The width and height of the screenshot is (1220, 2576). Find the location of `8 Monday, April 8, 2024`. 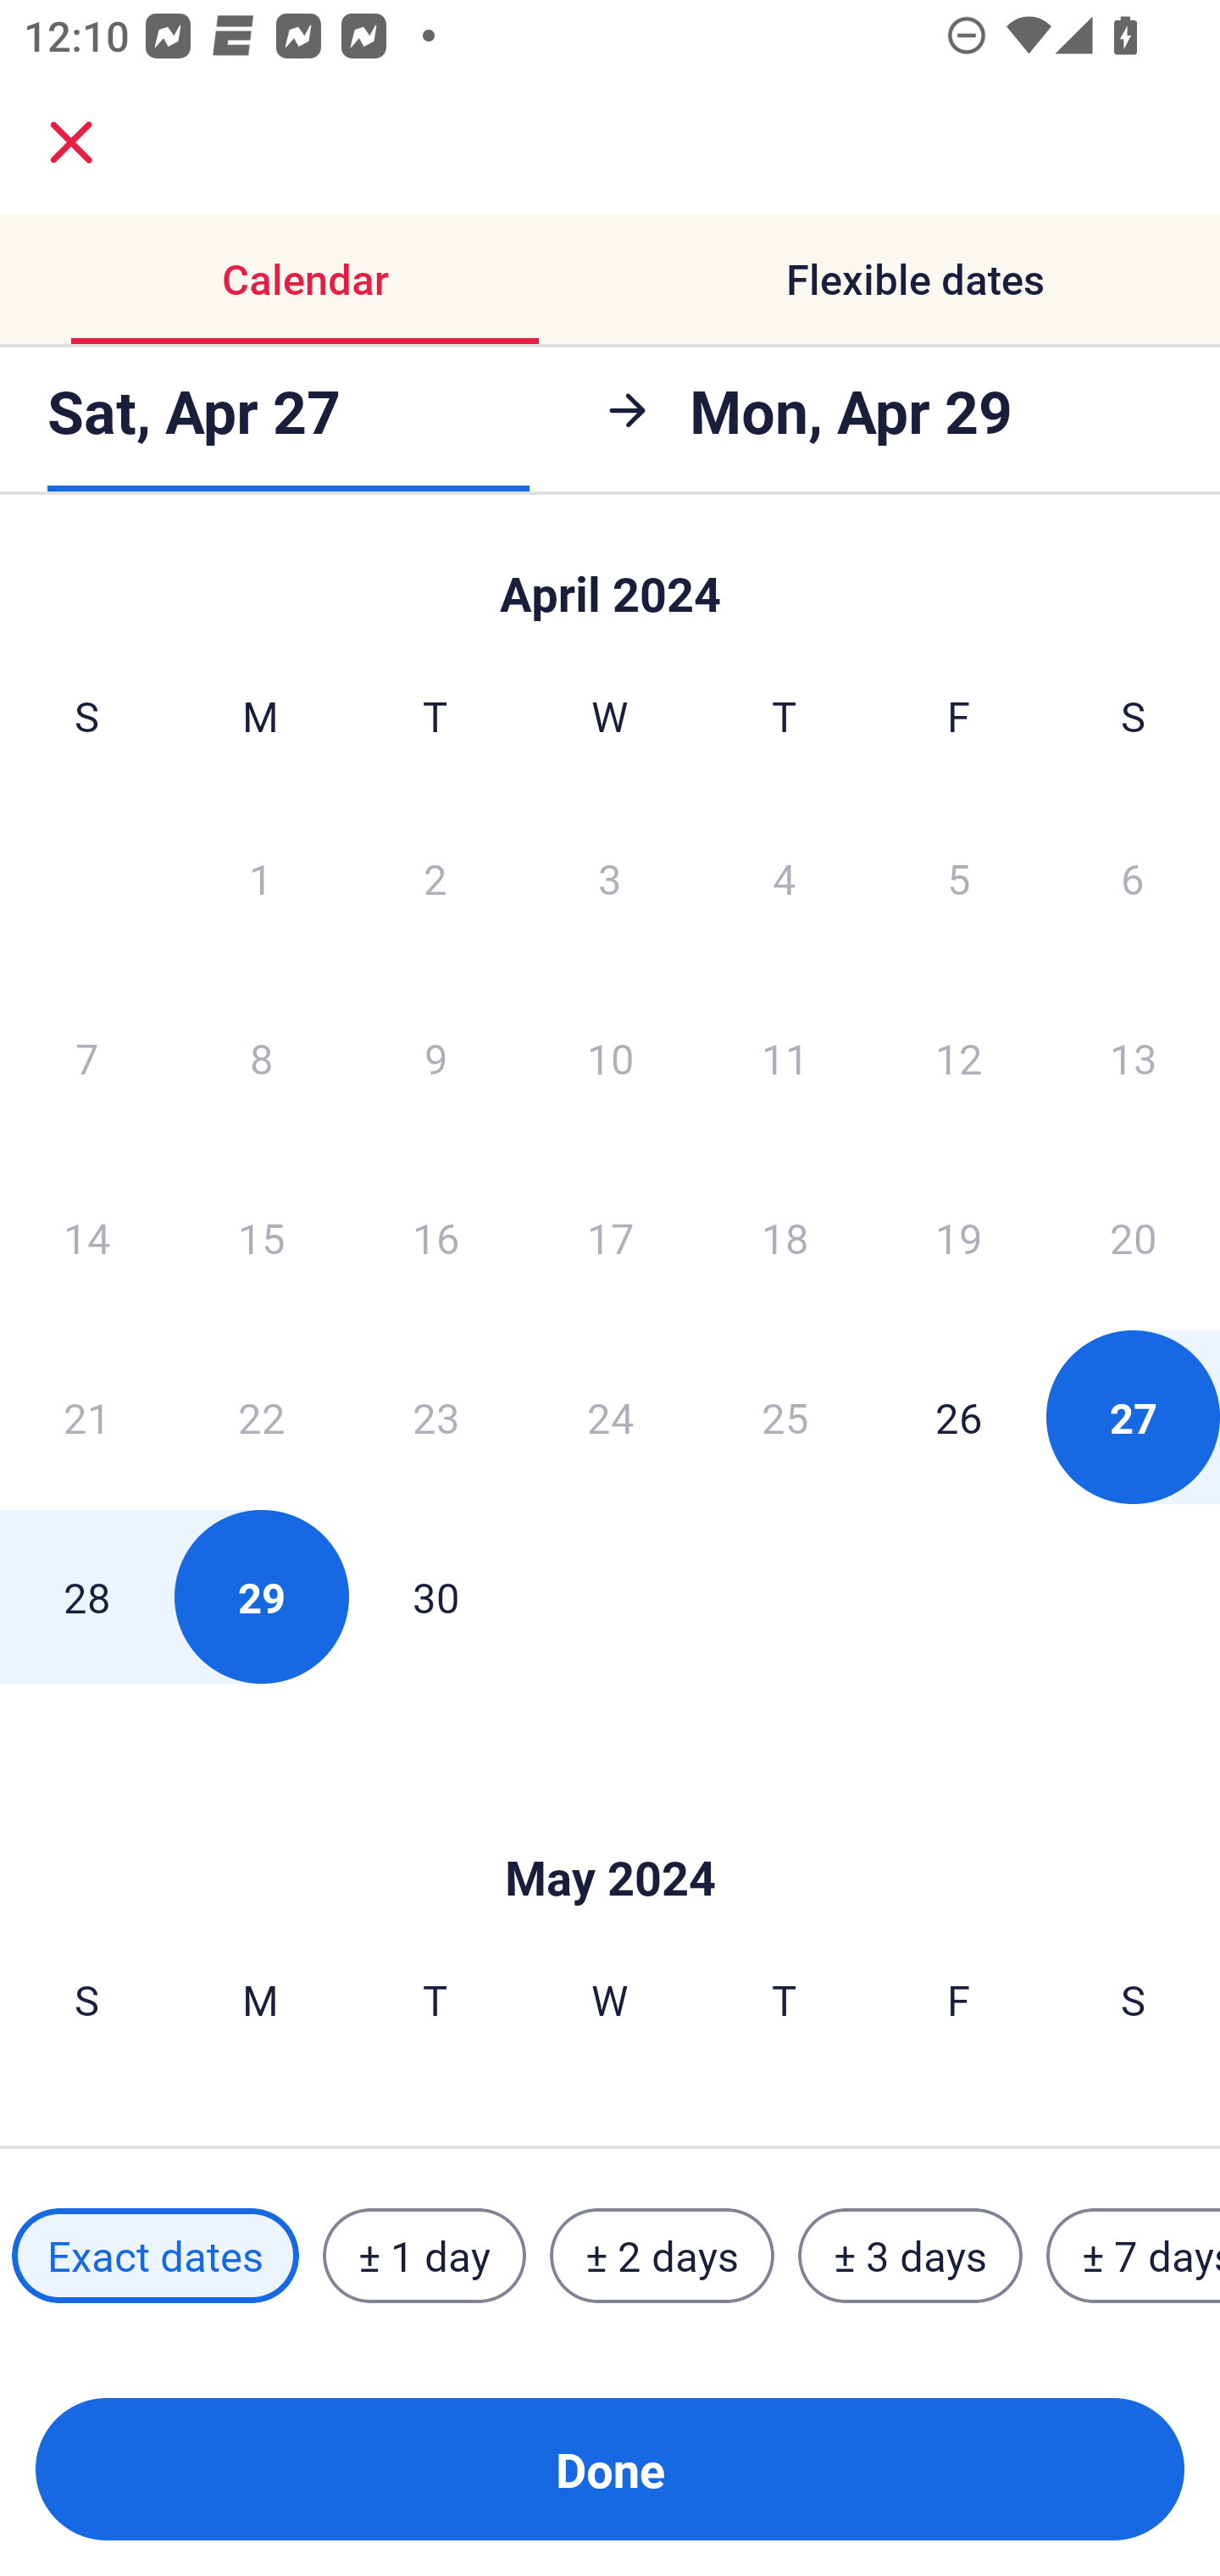

8 Monday, April 8, 2024 is located at coordinates (261, 1058).